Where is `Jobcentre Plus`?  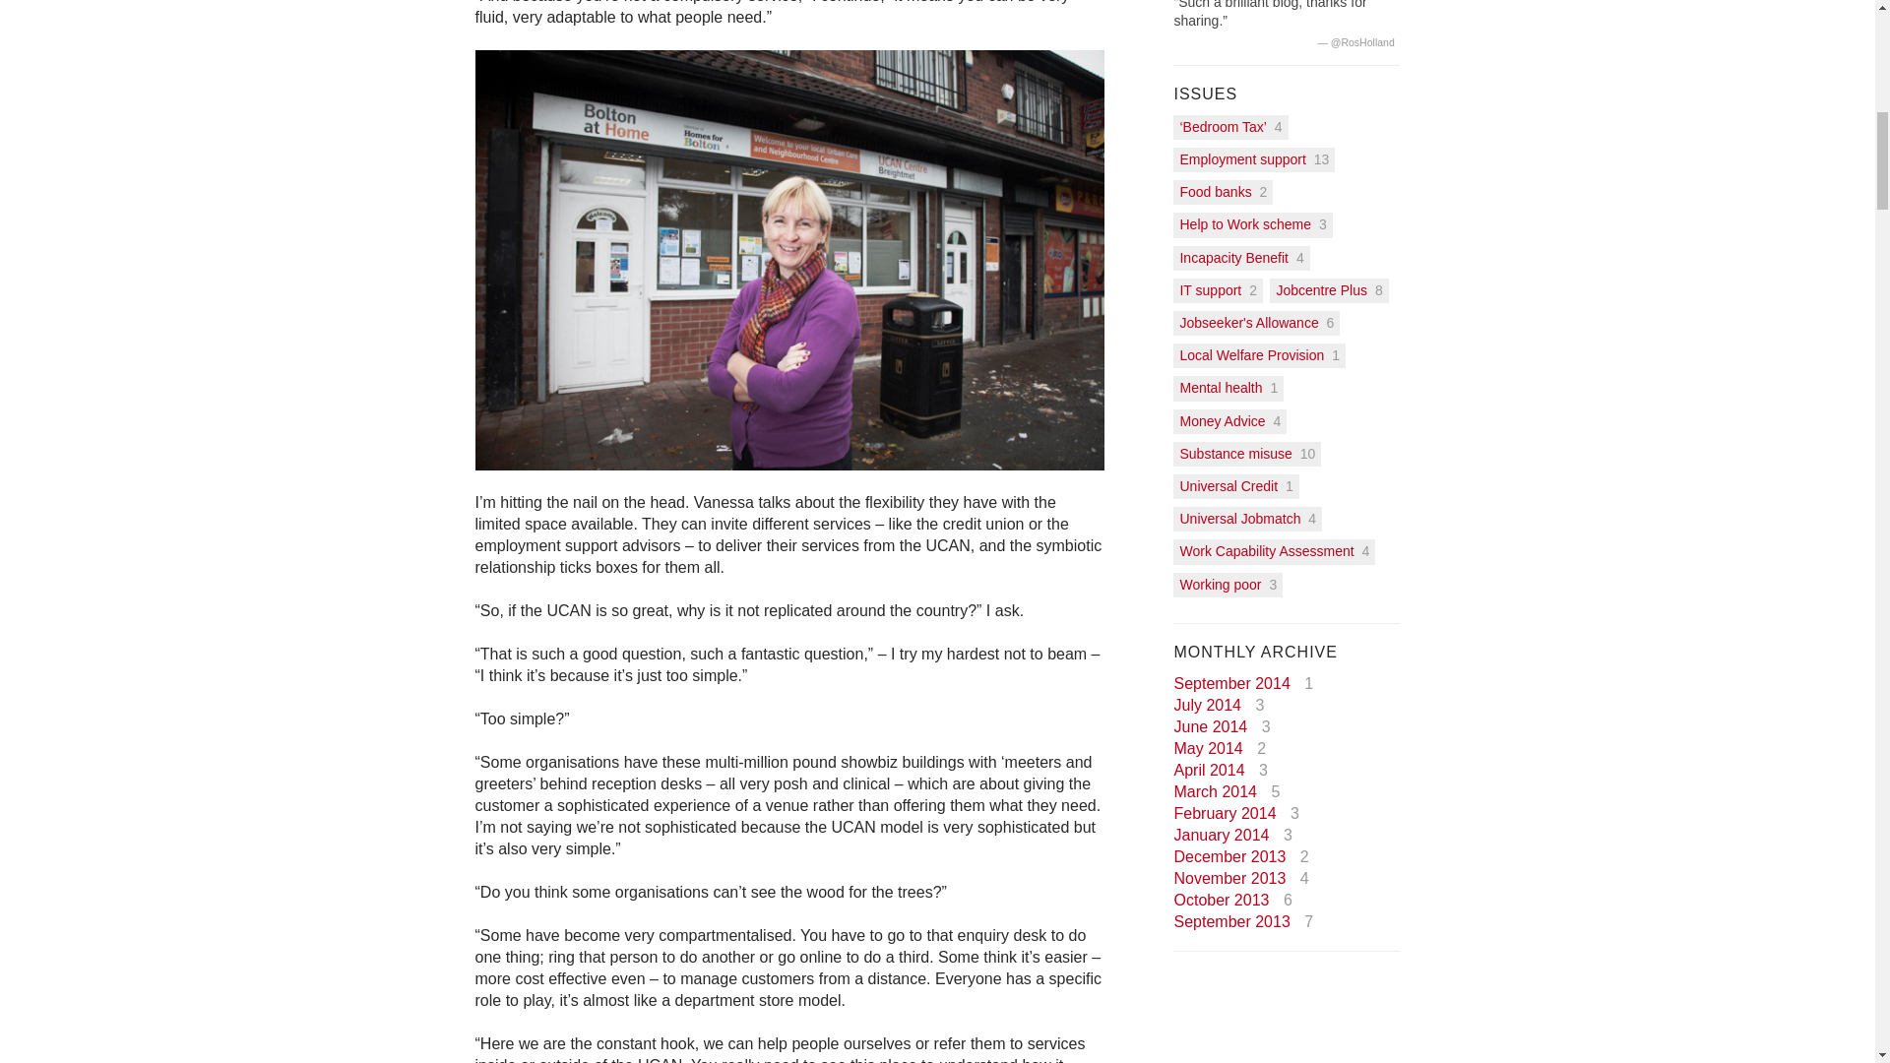
Jobcentre Plus is located at coordinates (1323, 289).